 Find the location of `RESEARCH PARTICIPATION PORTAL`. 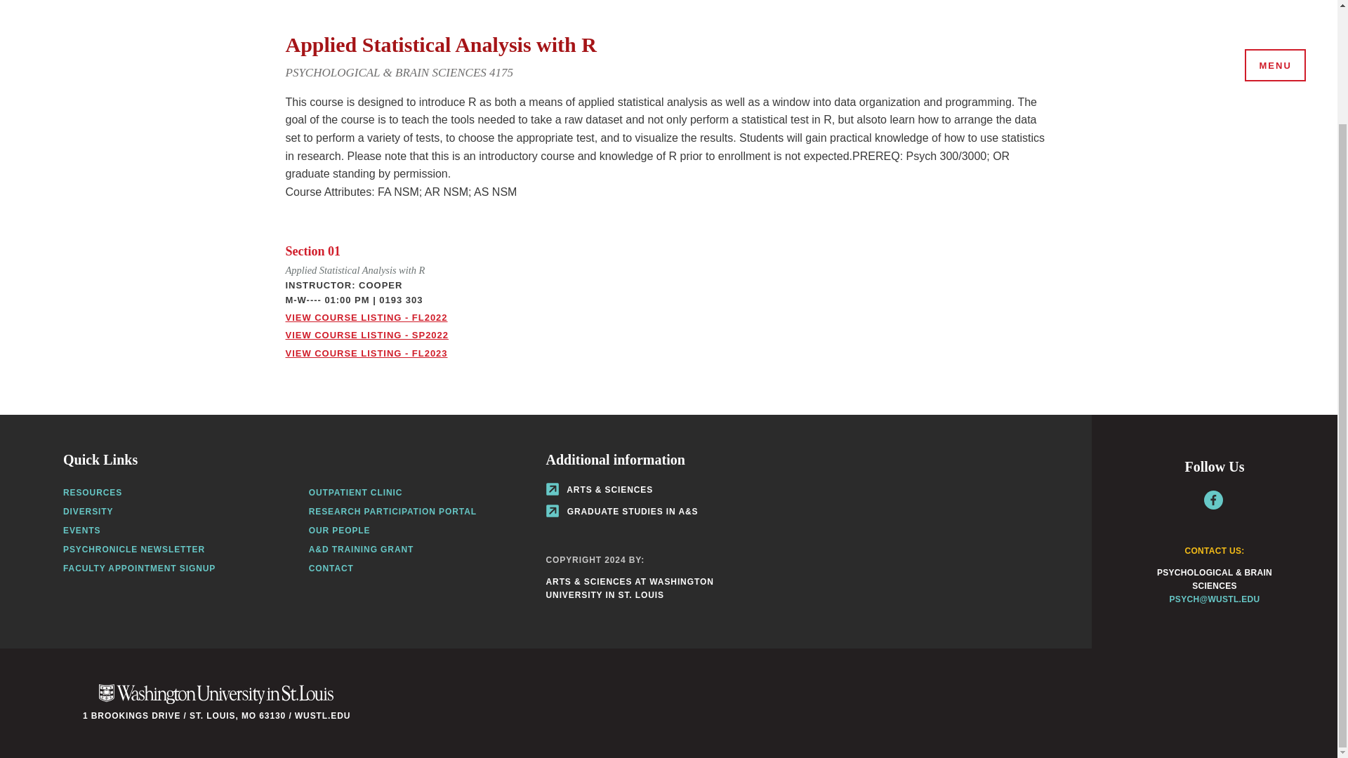

RESEARCH PARTICIPATION PORTAL is located at coordinates (392, 511).